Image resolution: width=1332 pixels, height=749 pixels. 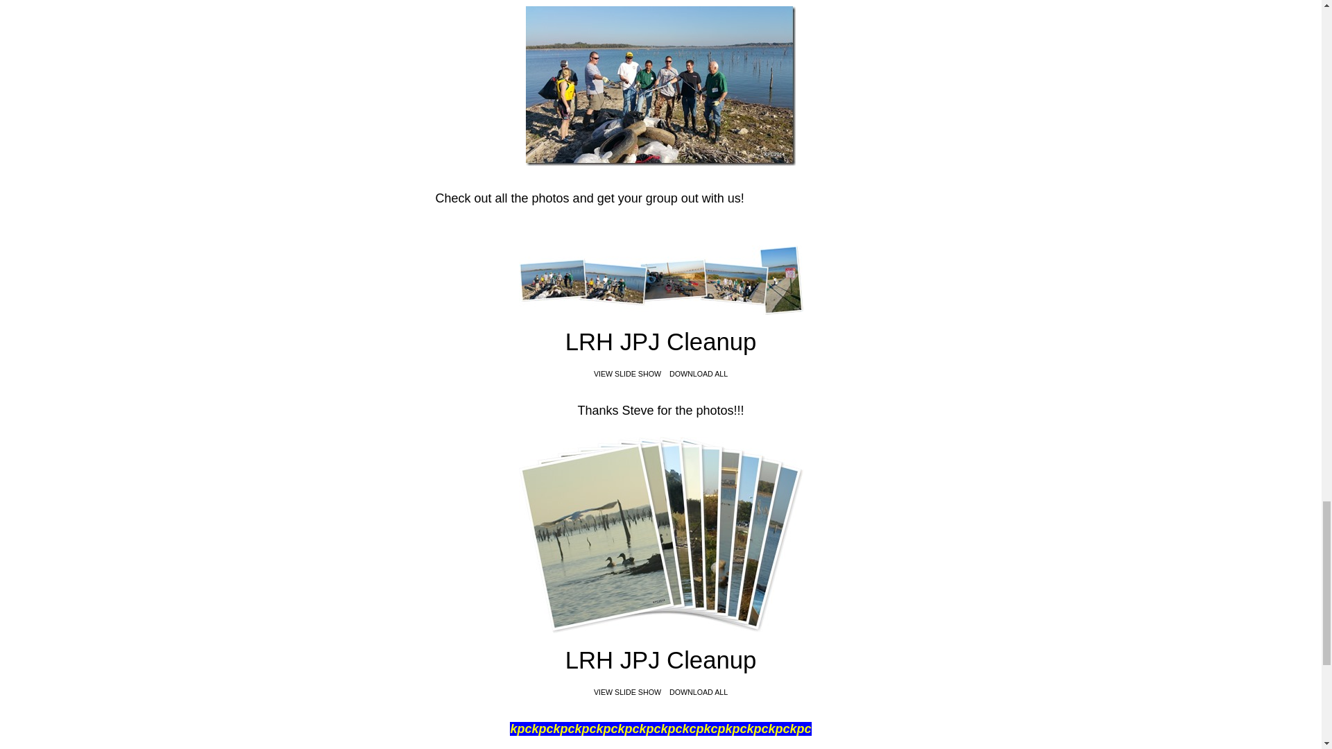 What do you see at coordinates (627, 692) in the screenshot?
I see `VIEW SLIDE SHOW` at bounding box center [627, 692].